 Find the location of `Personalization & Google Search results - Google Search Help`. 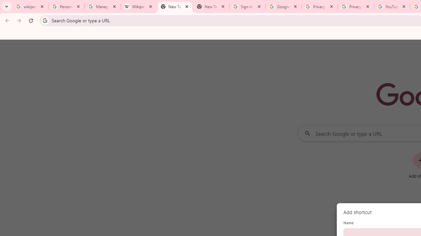

Personalization & Google Search results - Google Search Help is located at coordinates (66, 7).